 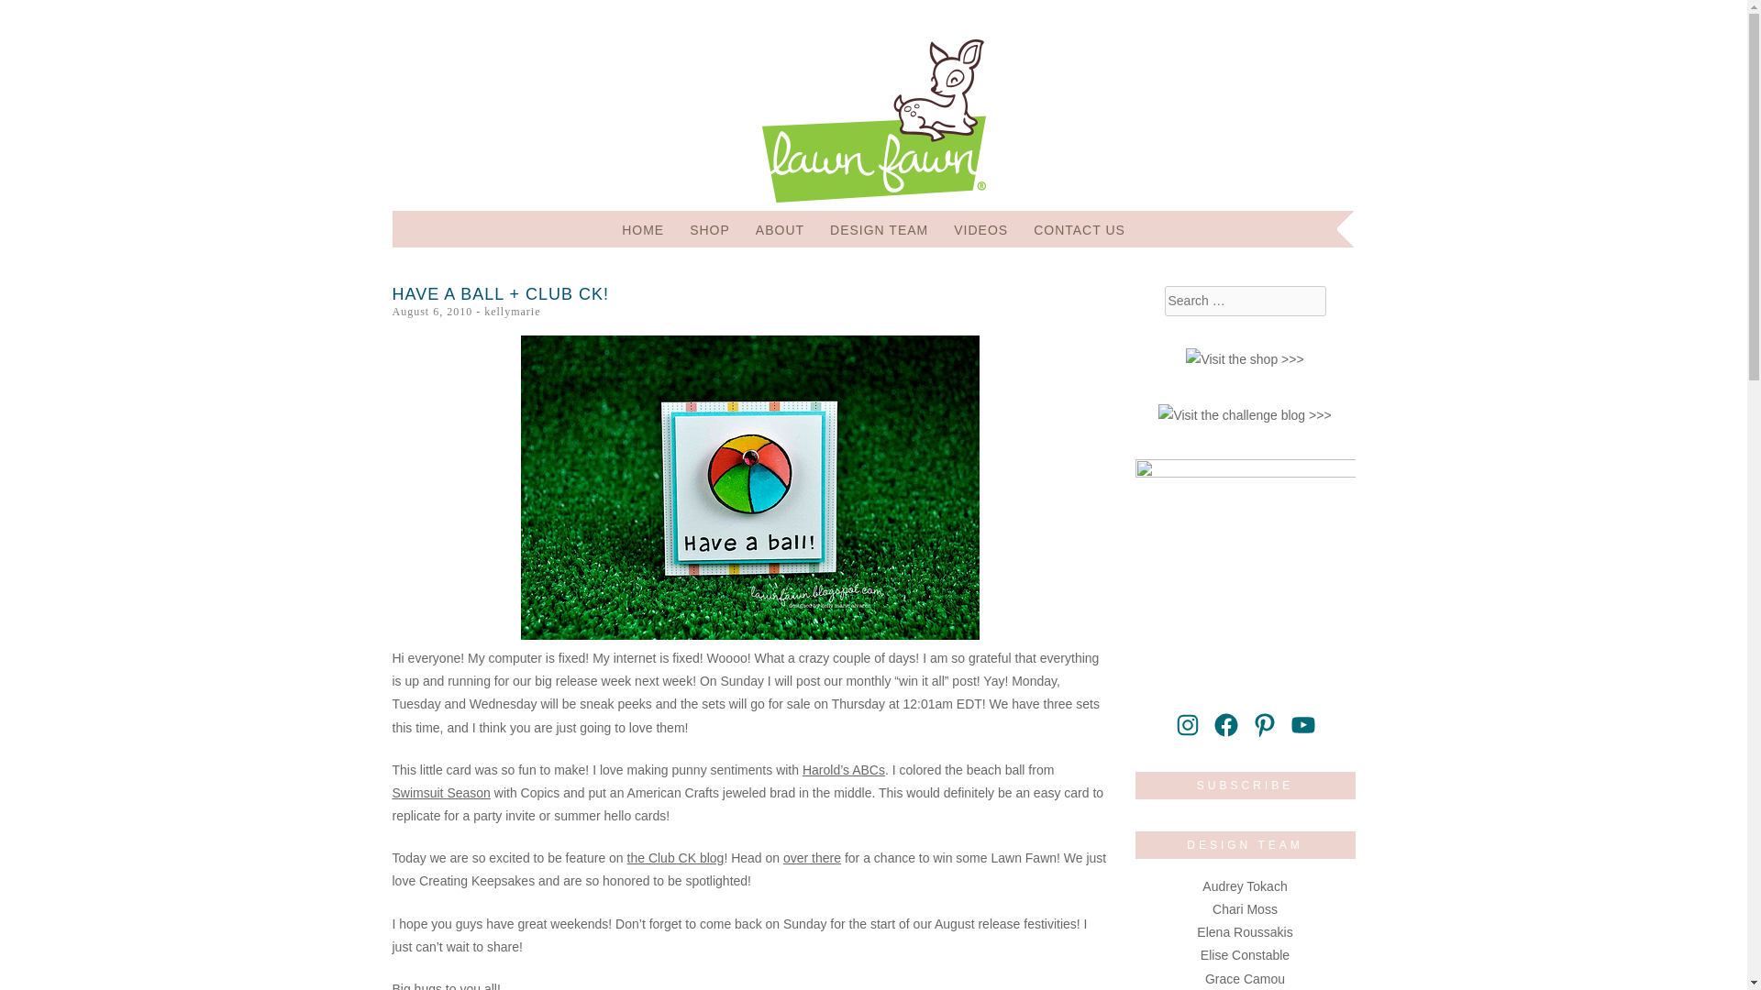 What do you see at coordinates (565, 75) in the screenshot?
I see `LAWN FAWN` at bounding box center [565, 75].